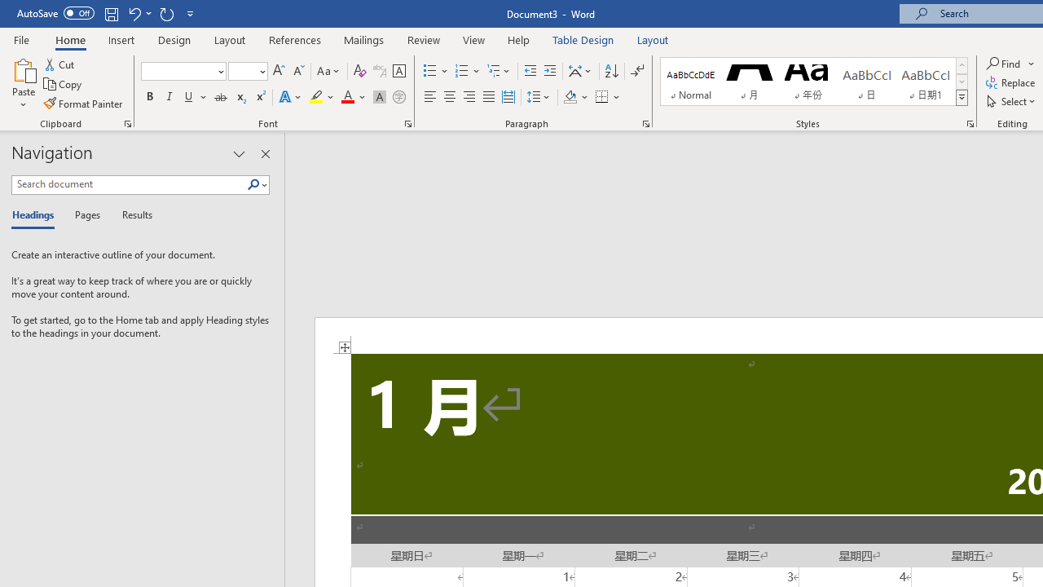 The width and height of the screenshot is (1043, 587). Describe the element at coordinates (191, 13) in the screenshot. I see `Customize Quick Access Toolbar` at that location.